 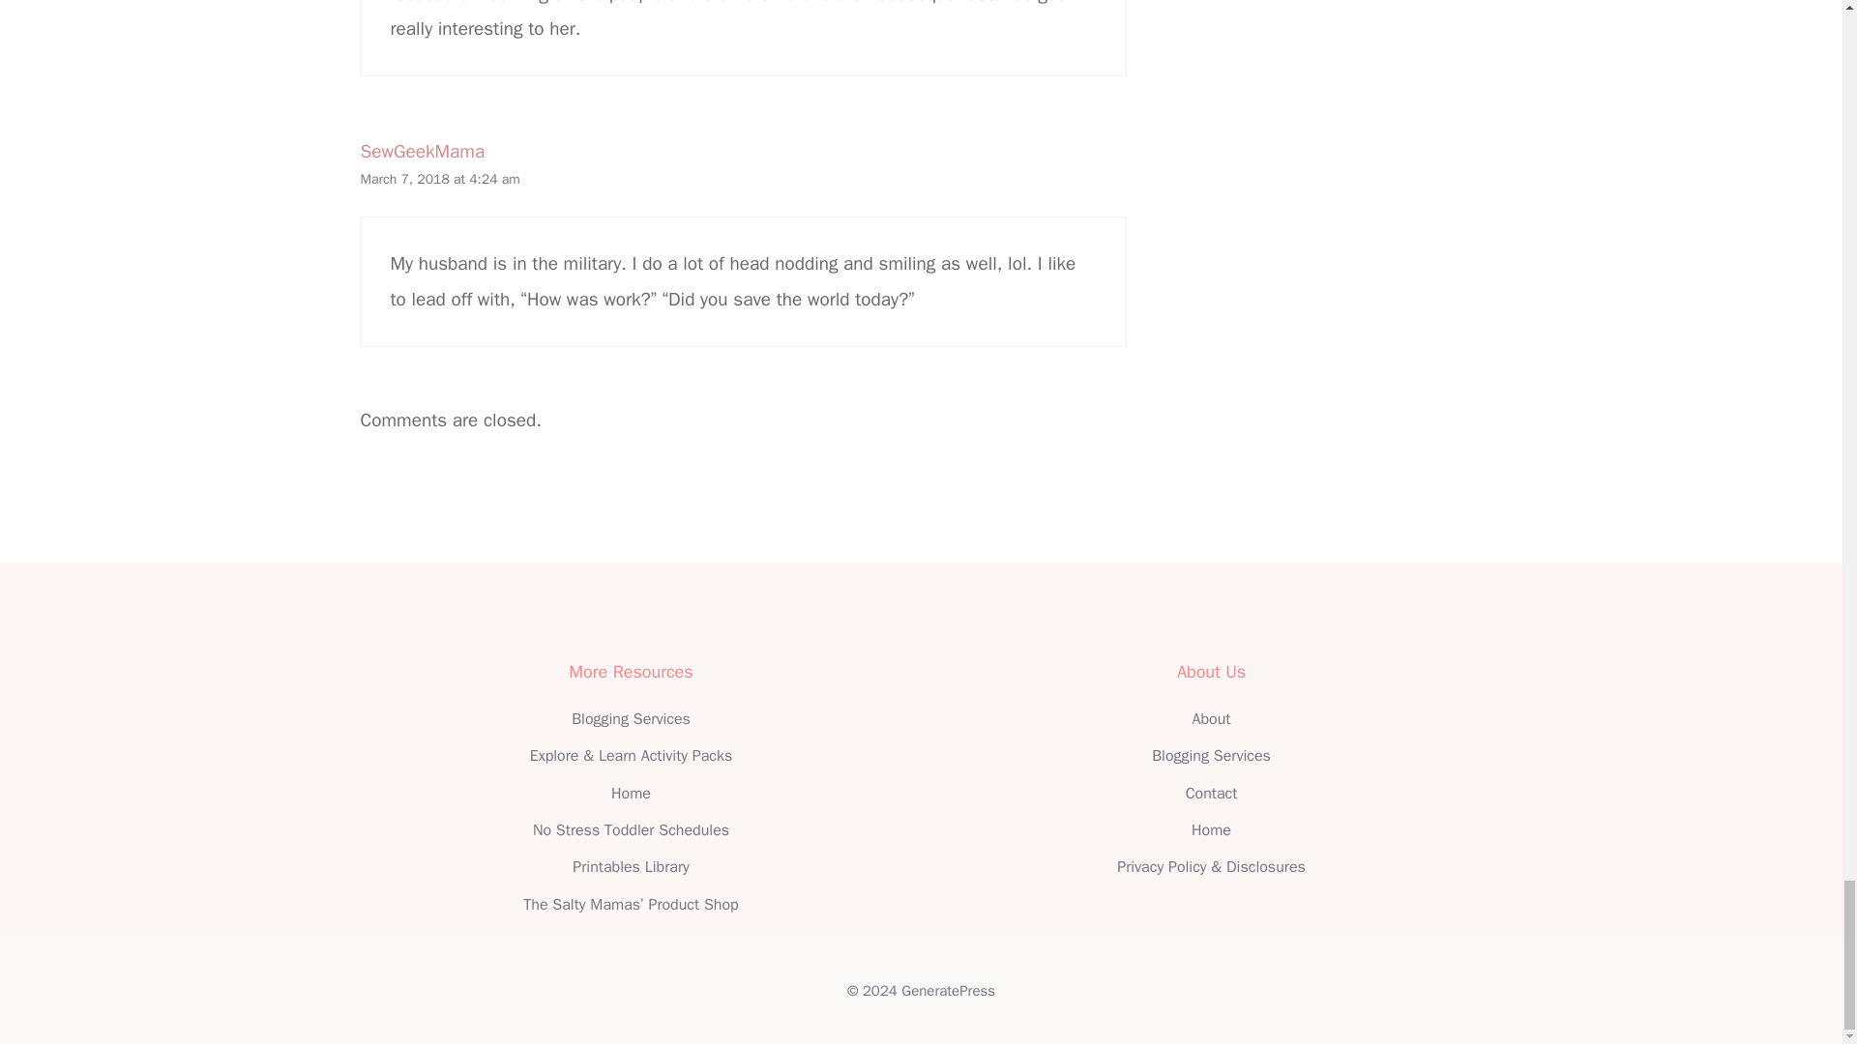 I want to click on Blogging Services, so click(x=631, y=719).